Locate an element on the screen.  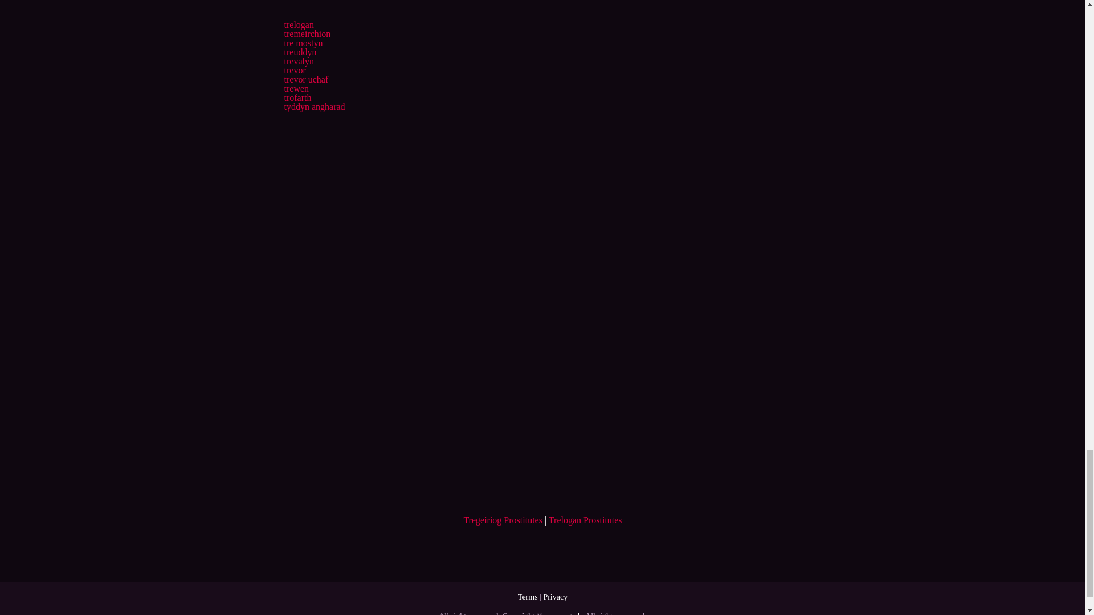
Privacy is located at coordinates (555, 597).